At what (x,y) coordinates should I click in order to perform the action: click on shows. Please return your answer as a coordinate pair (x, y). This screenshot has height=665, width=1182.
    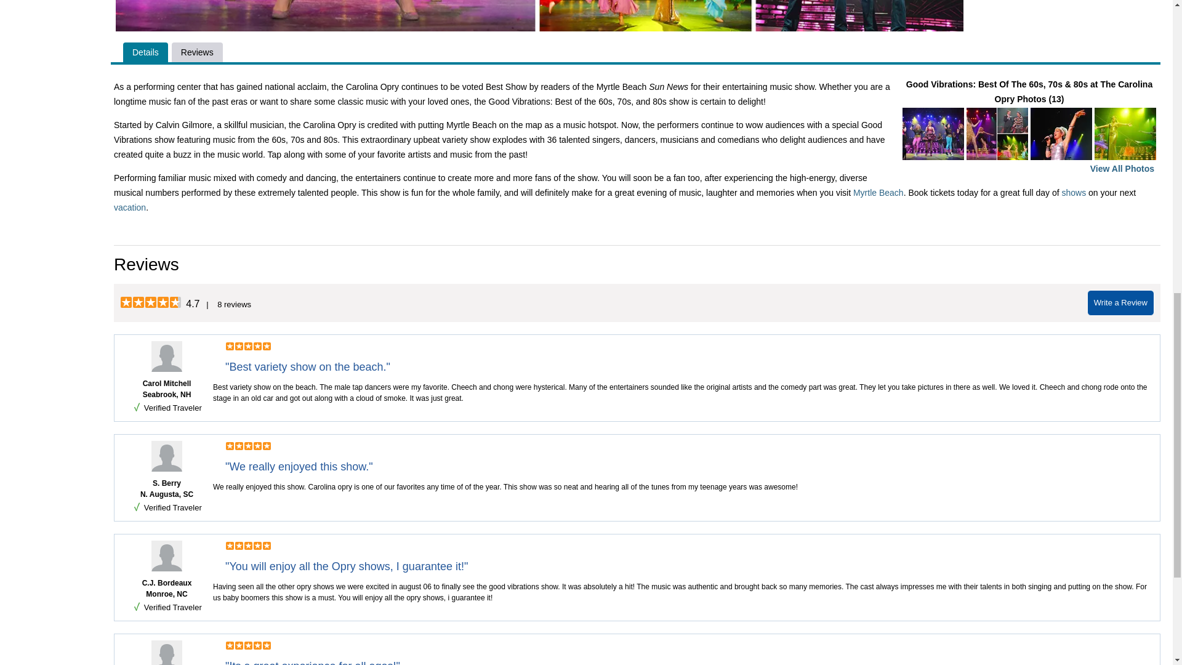
    Looking at the image, I should click on (1074, 192).